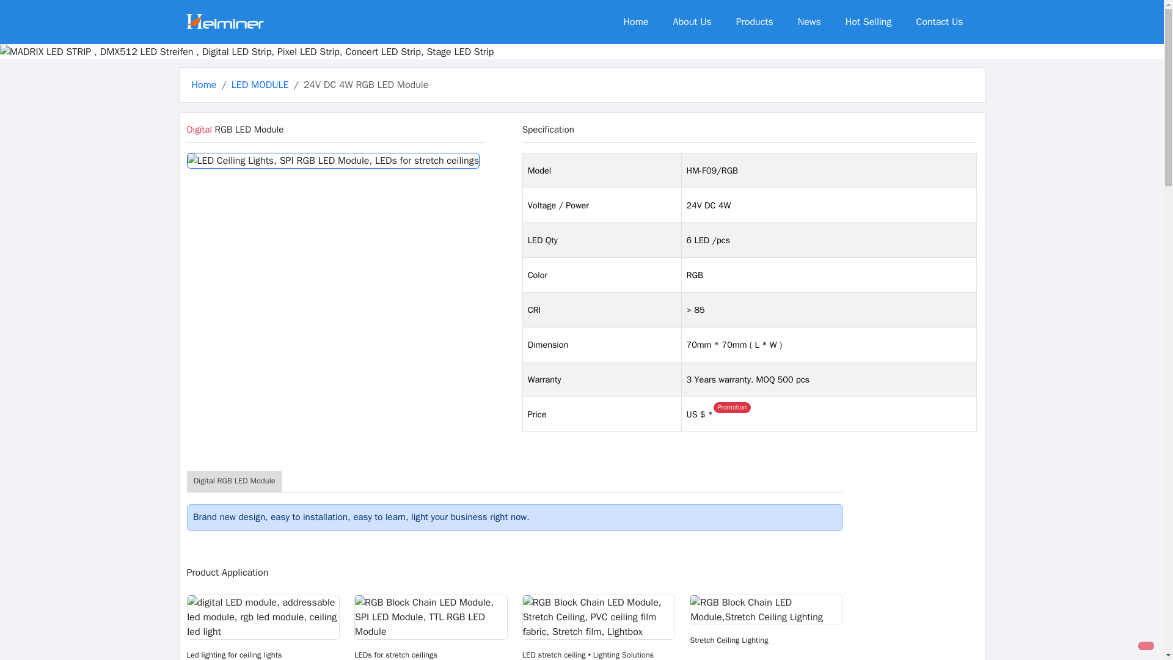 The height and width of the screenshot is (660, 1173). What do you see at coordinates (204, 84) in the screenshot?
I see `Home` at bounding box center [204, 84].